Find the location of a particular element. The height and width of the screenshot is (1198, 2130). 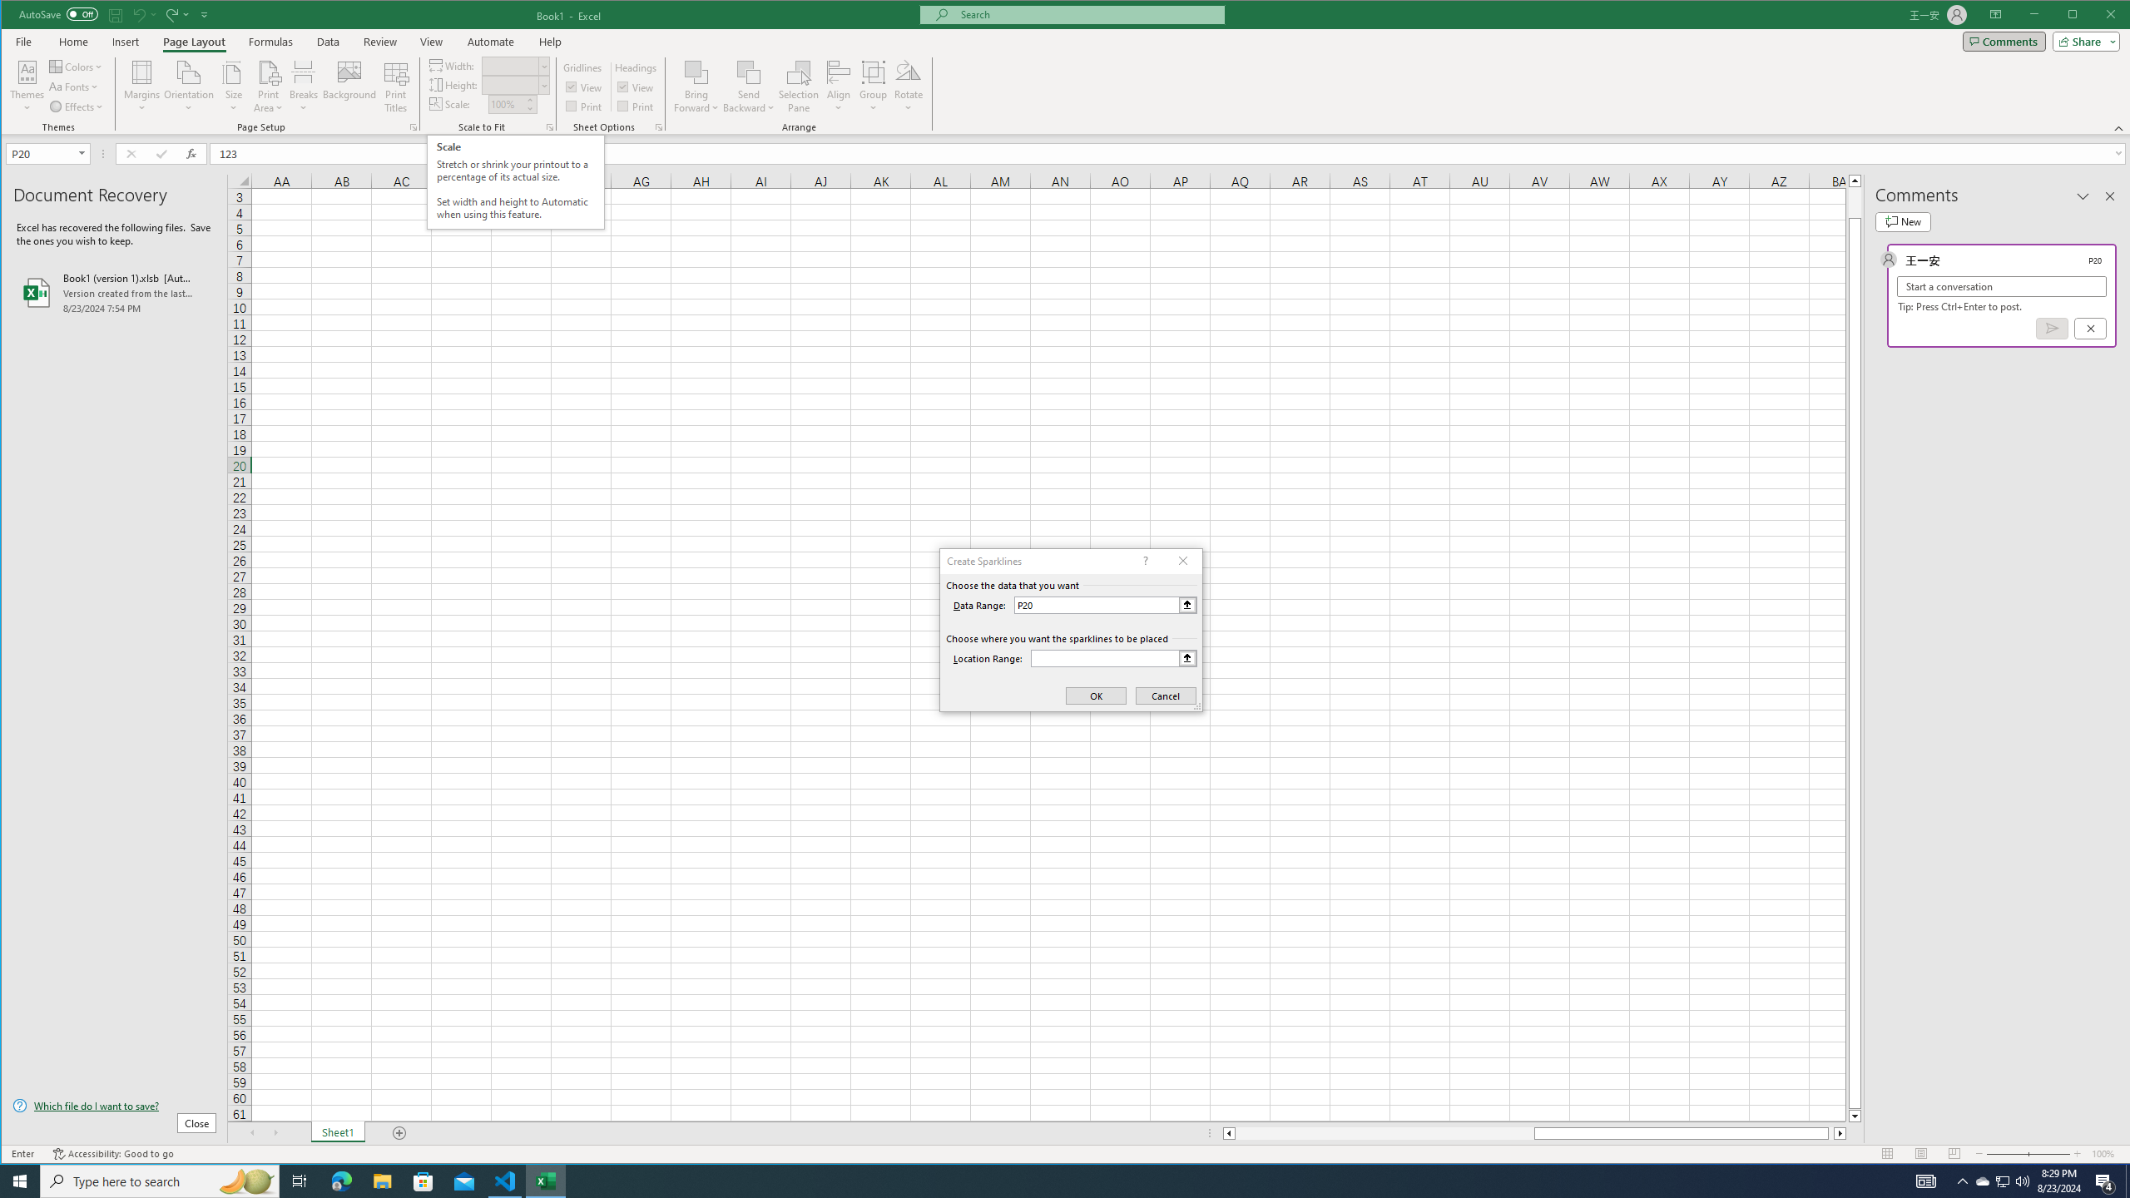

Fonts is located at coordinates (75, 87).